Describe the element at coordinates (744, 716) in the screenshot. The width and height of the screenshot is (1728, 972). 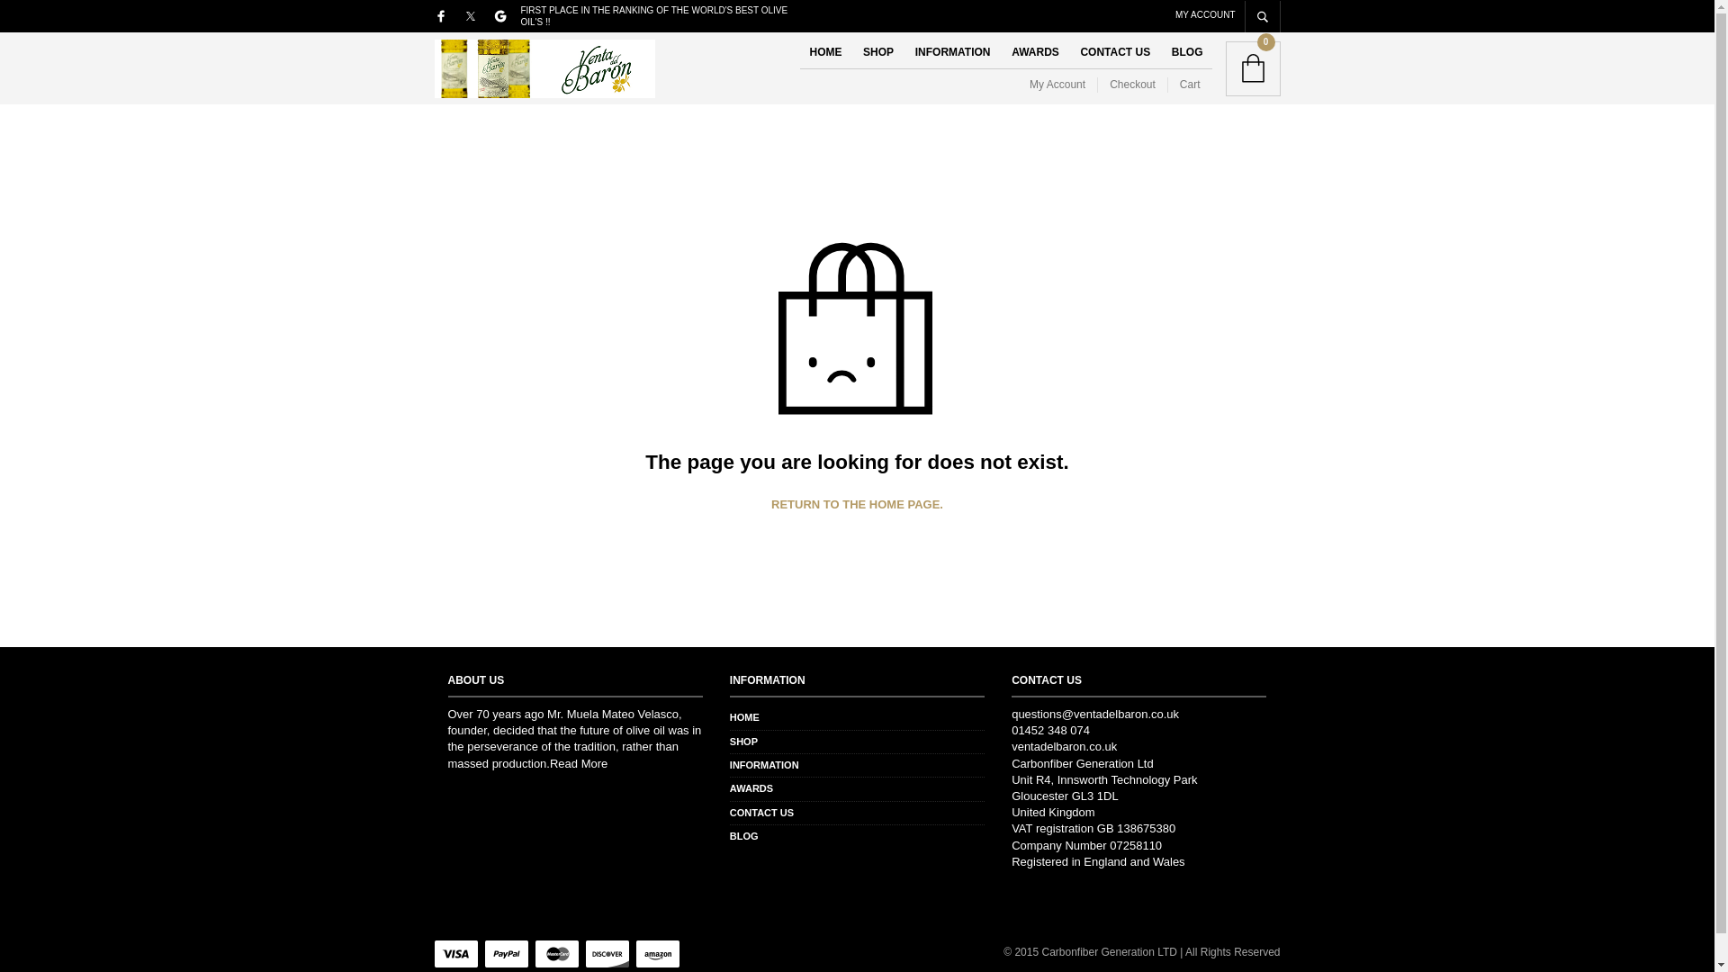
I see `HOME` at that location.